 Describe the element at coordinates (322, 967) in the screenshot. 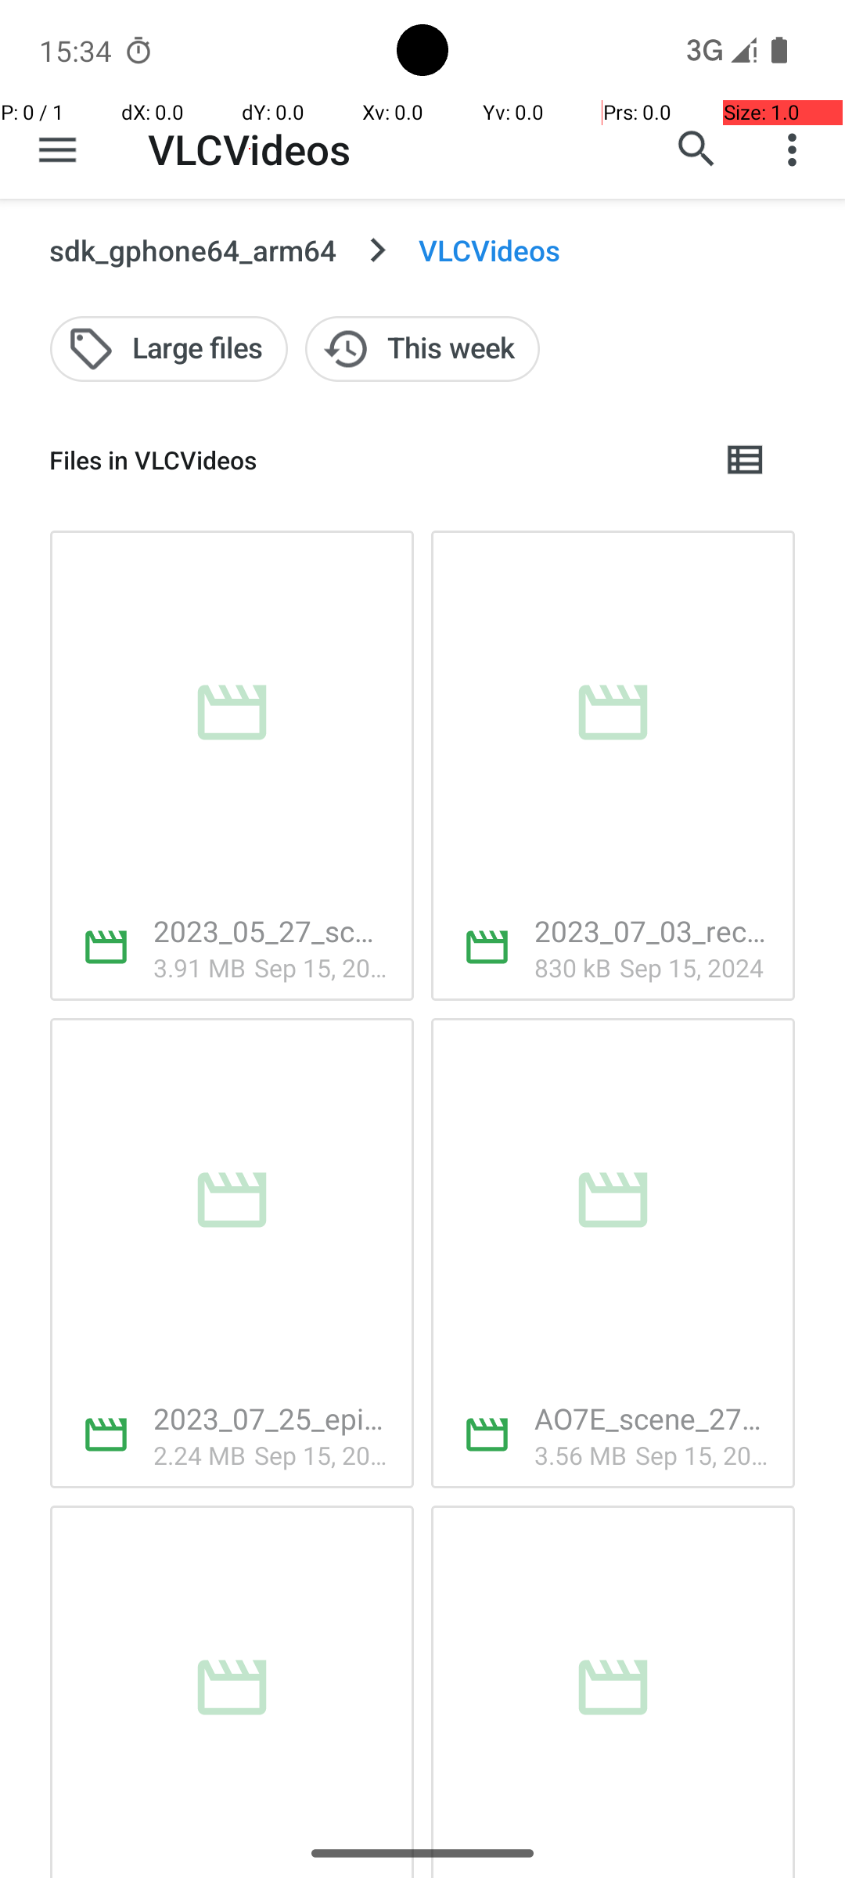

I see `Sep 15, 2024` at that location.